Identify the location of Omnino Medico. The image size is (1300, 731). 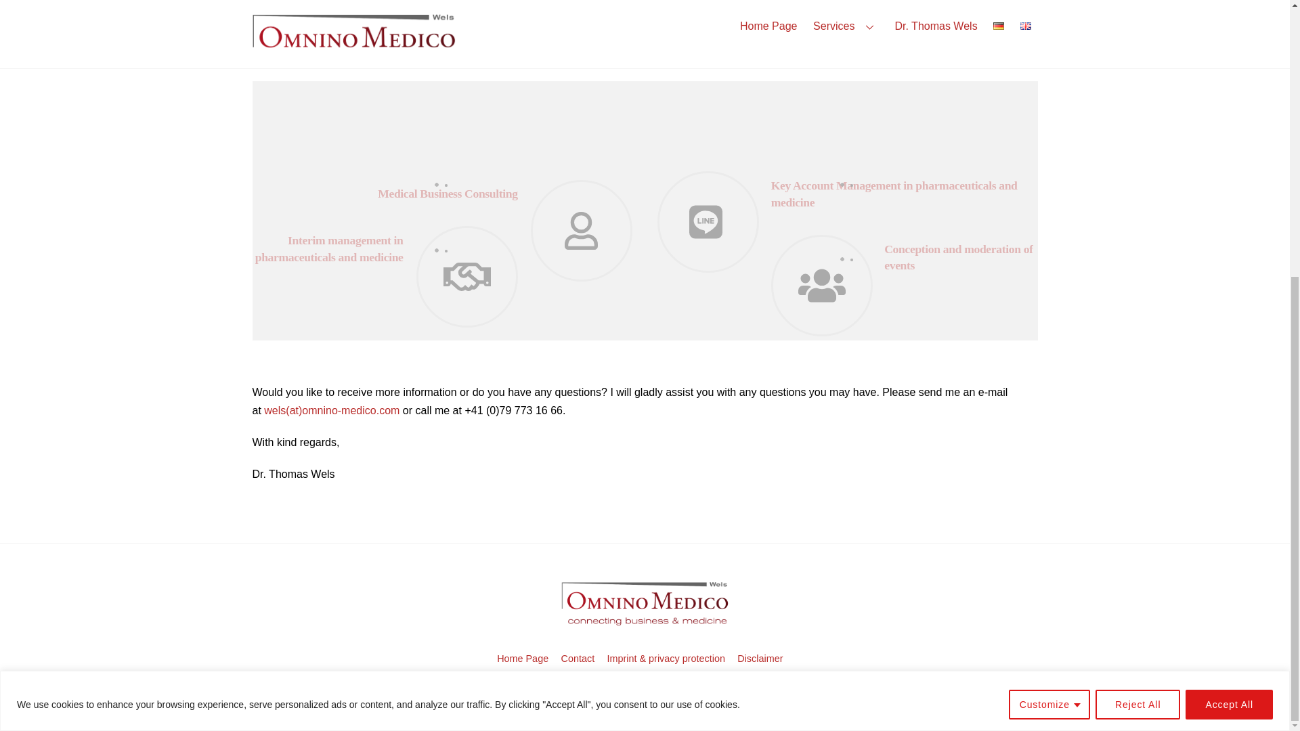
(645, 624).